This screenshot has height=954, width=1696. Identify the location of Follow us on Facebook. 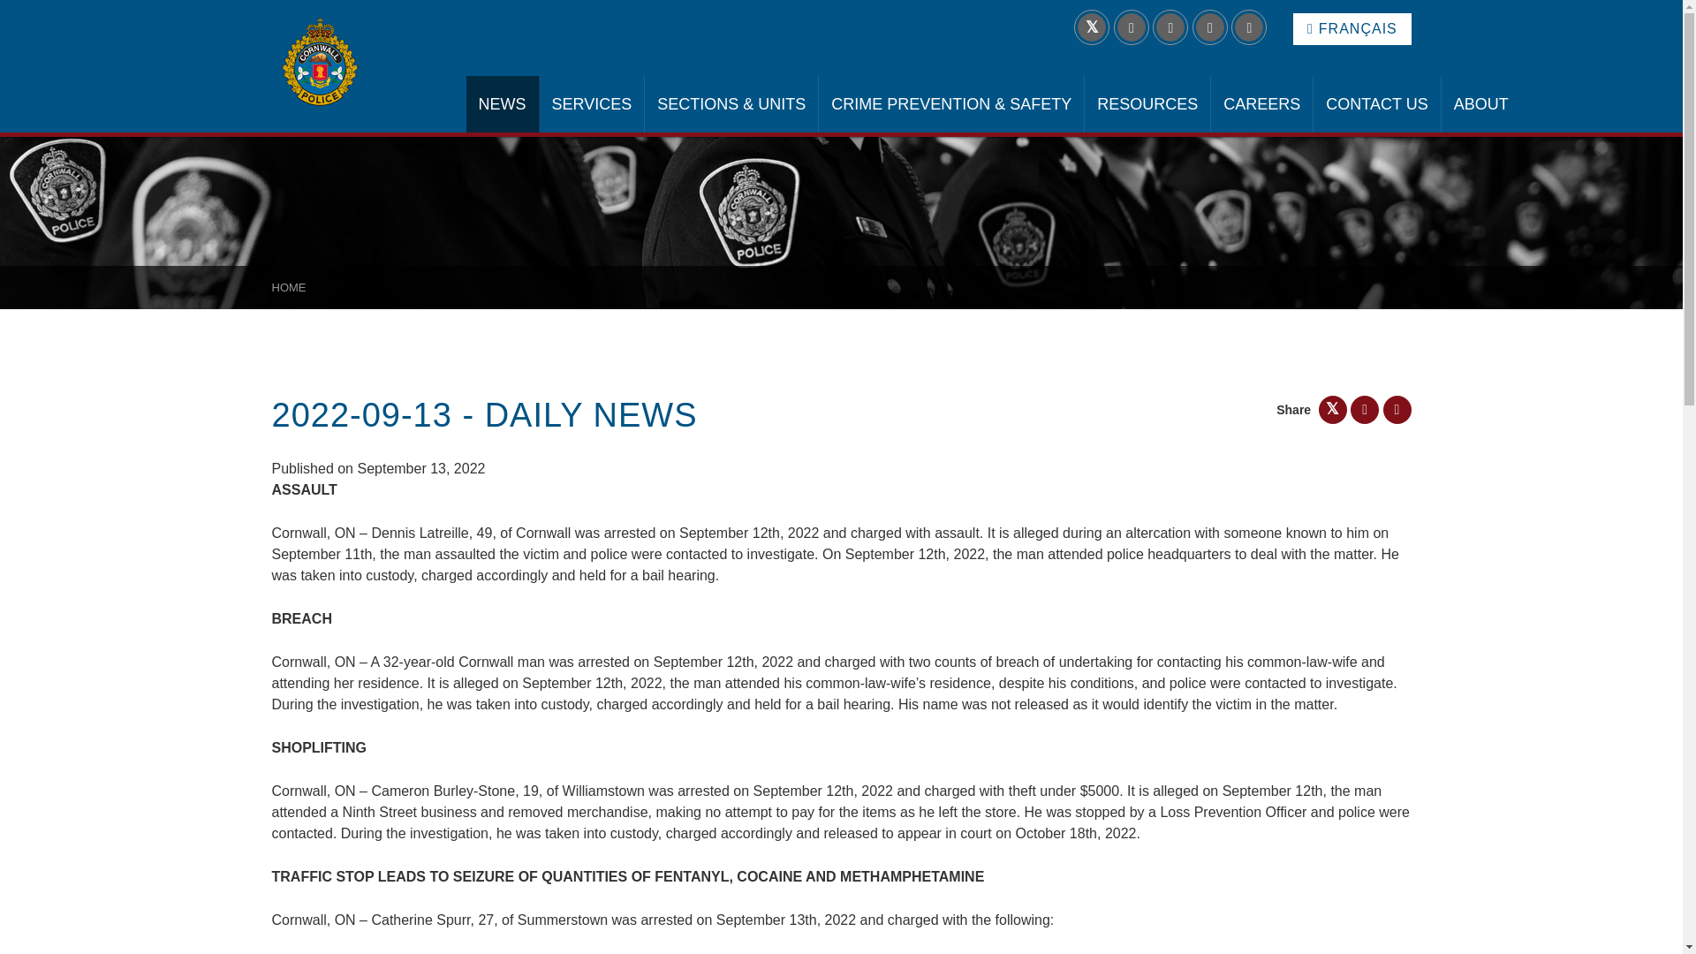
(1170, 27).